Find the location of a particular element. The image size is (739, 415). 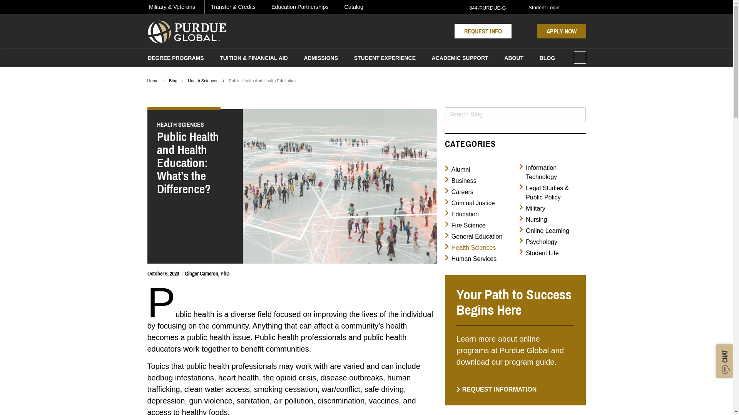

General Education is located at coordinates (474, 237).